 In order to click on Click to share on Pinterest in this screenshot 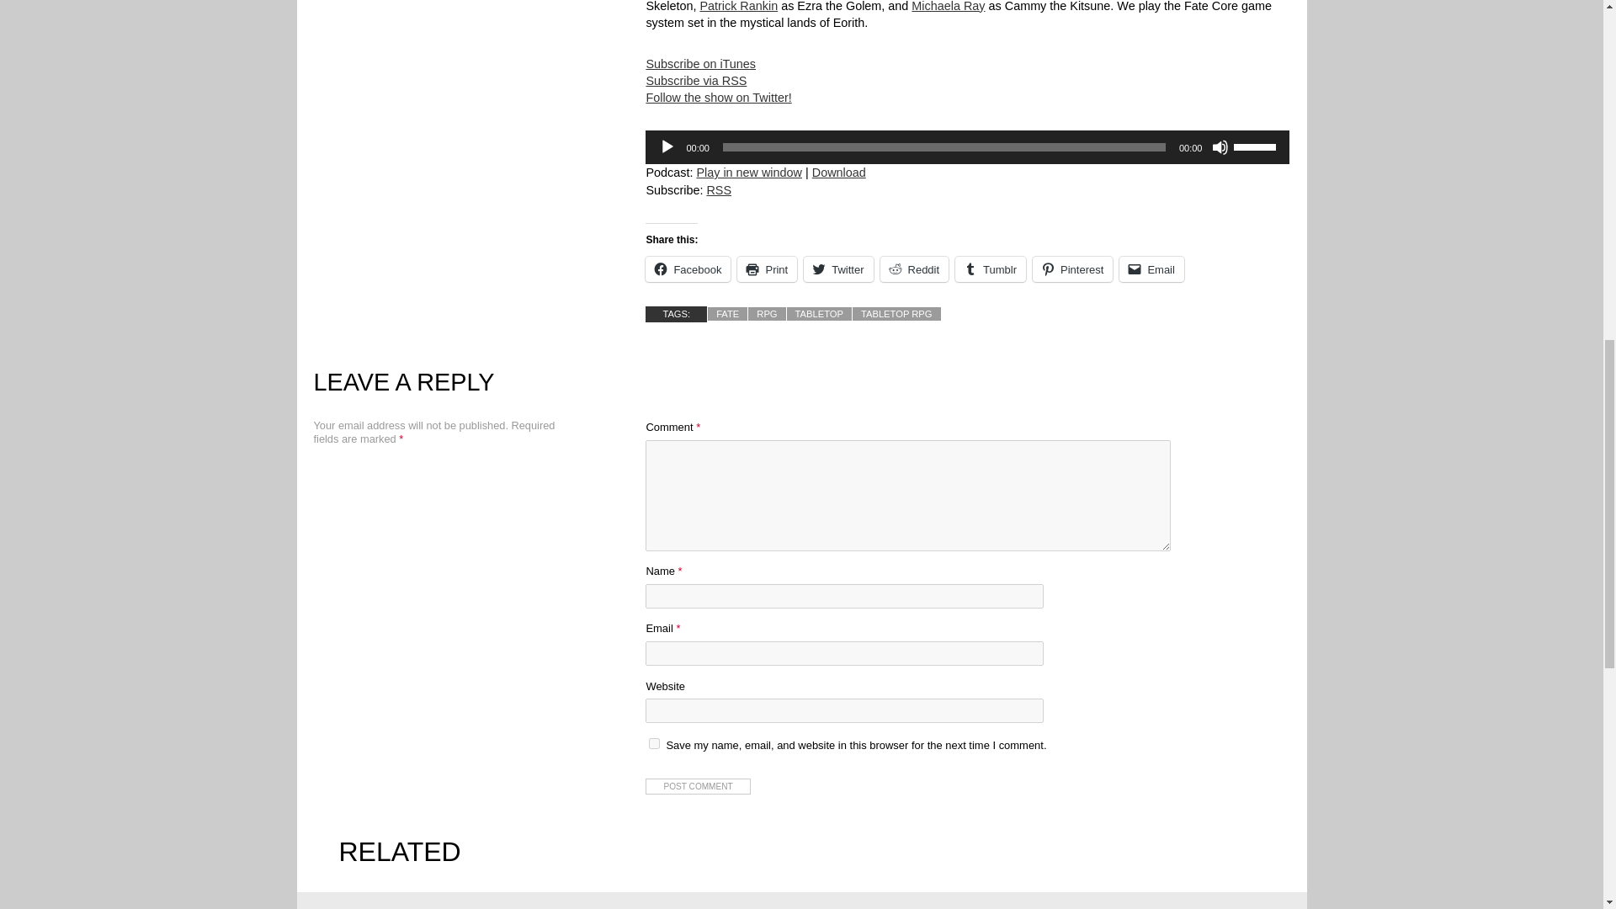, I will do `click(1072, 268)`.